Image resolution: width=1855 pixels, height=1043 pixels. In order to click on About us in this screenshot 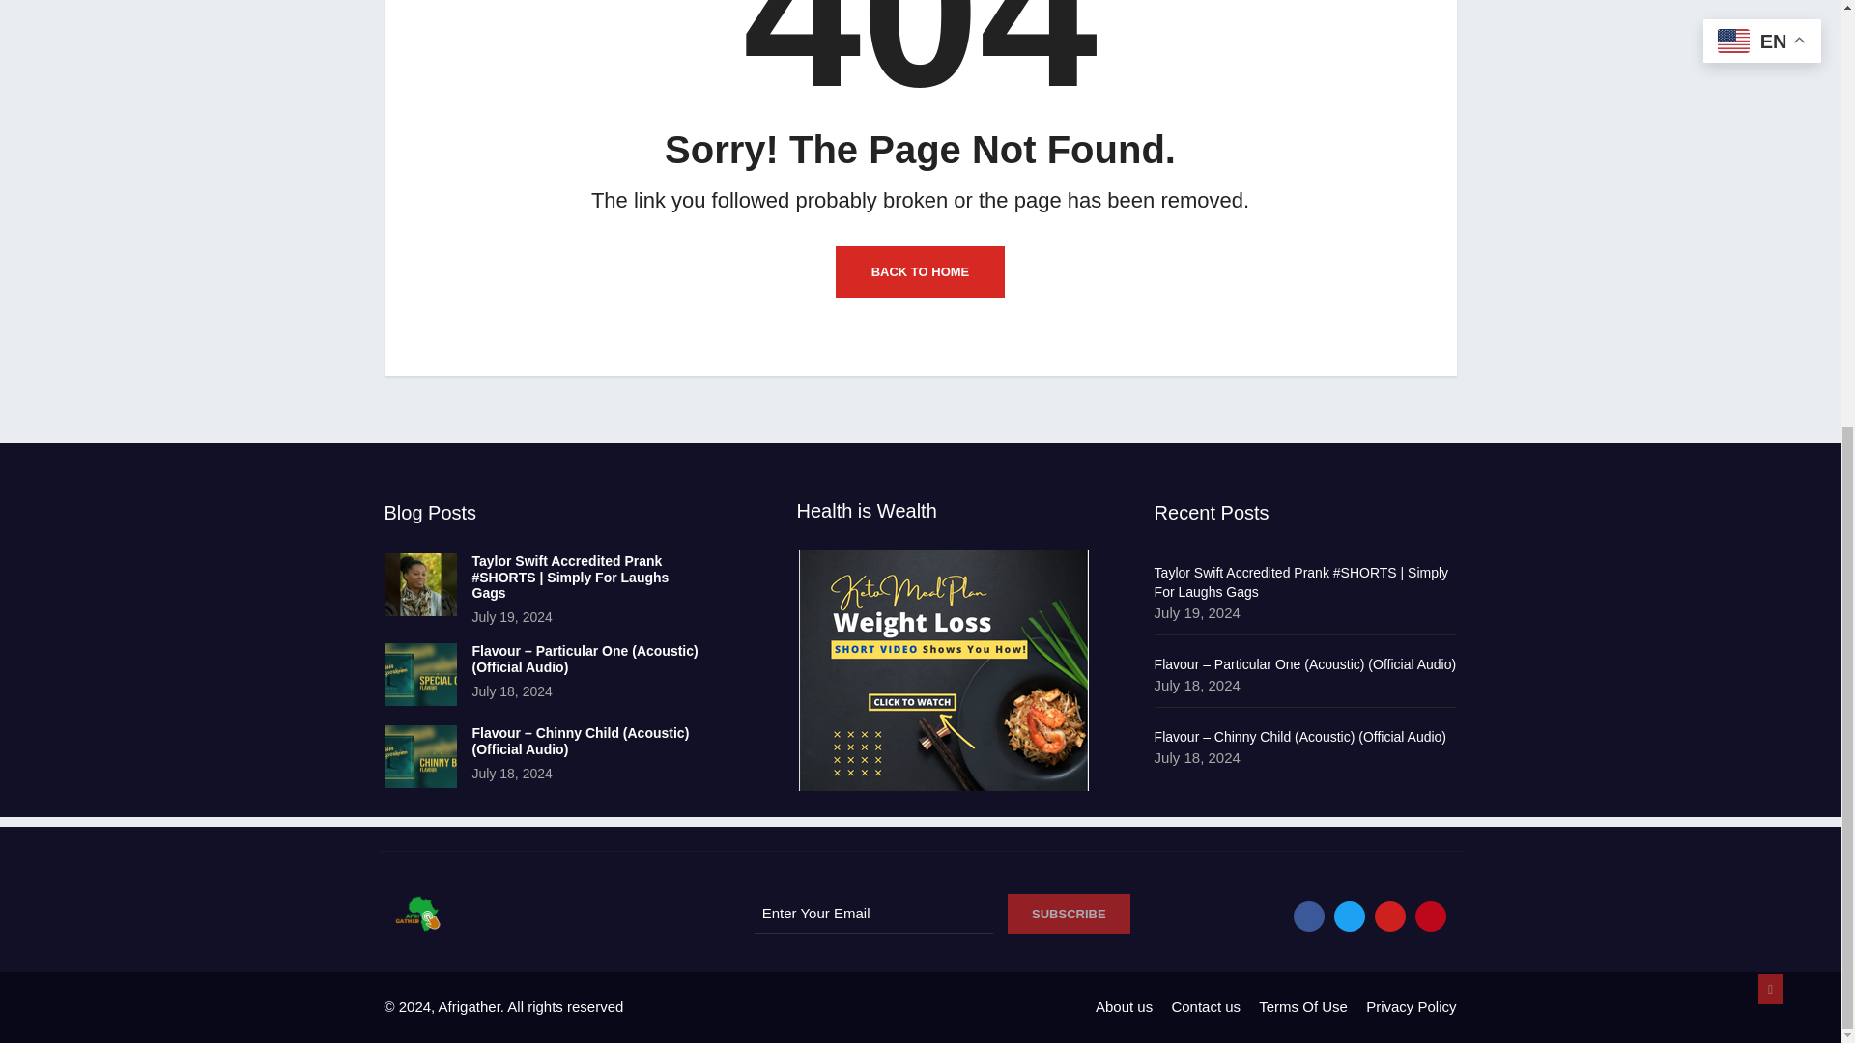, I will do `click(1124, 1006)`.